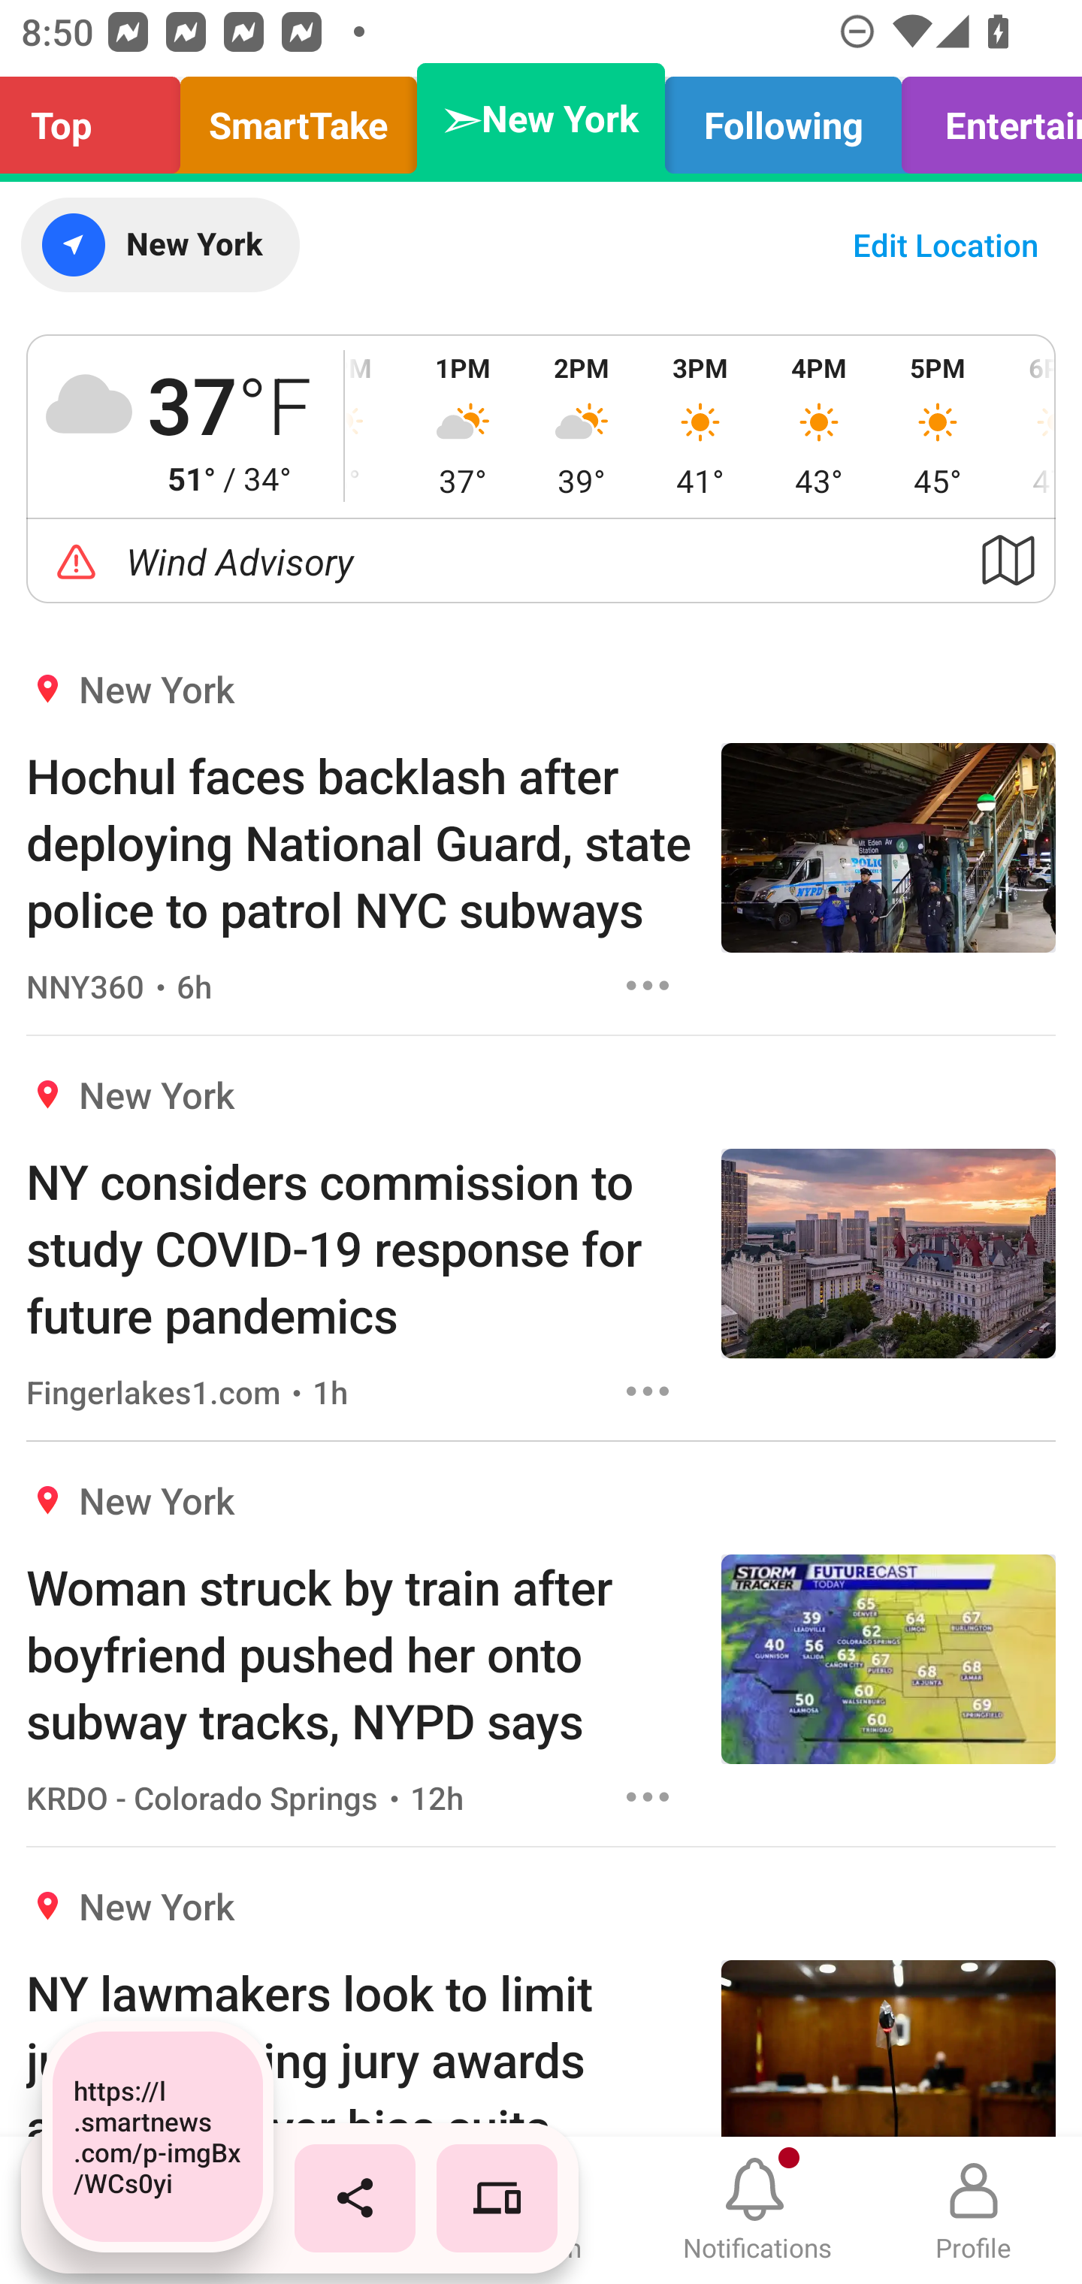  What do you see at coordinates (159, 245) in the screenshot?
I see `New York` at bounding box center [159, 245].